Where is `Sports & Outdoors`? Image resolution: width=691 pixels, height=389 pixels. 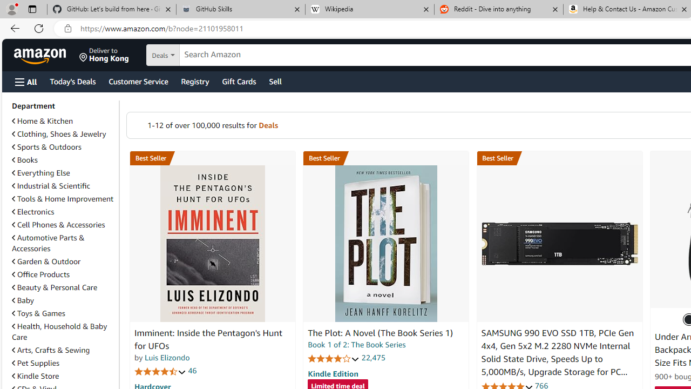
Sports & Outdoors is located at coordinates (46, 146).